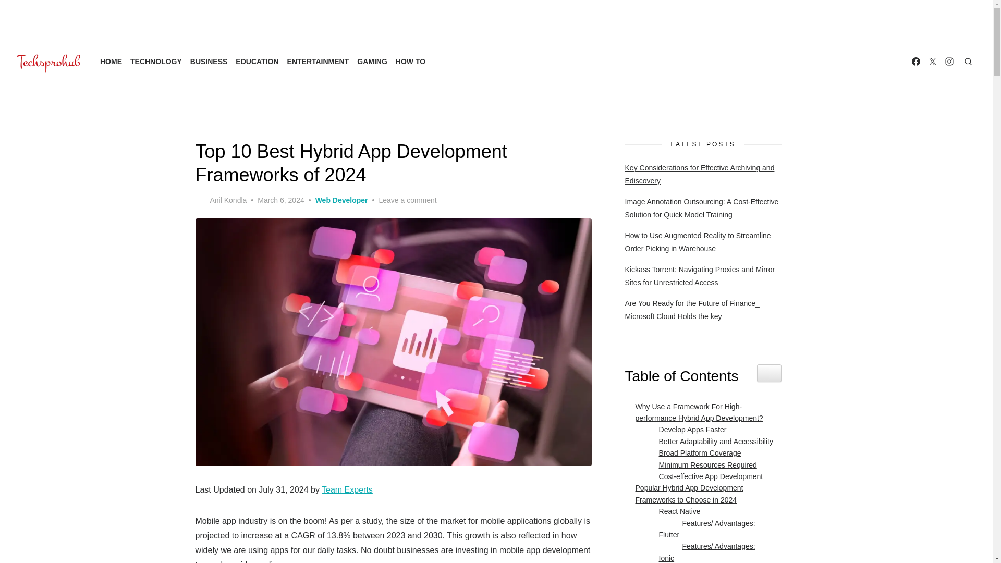 The width and height of the screenshot is (1001, 563). What do you see at coordinates (410, 61) in the screenshot?
I see `HOW TO` at bounding box center [410, 61].